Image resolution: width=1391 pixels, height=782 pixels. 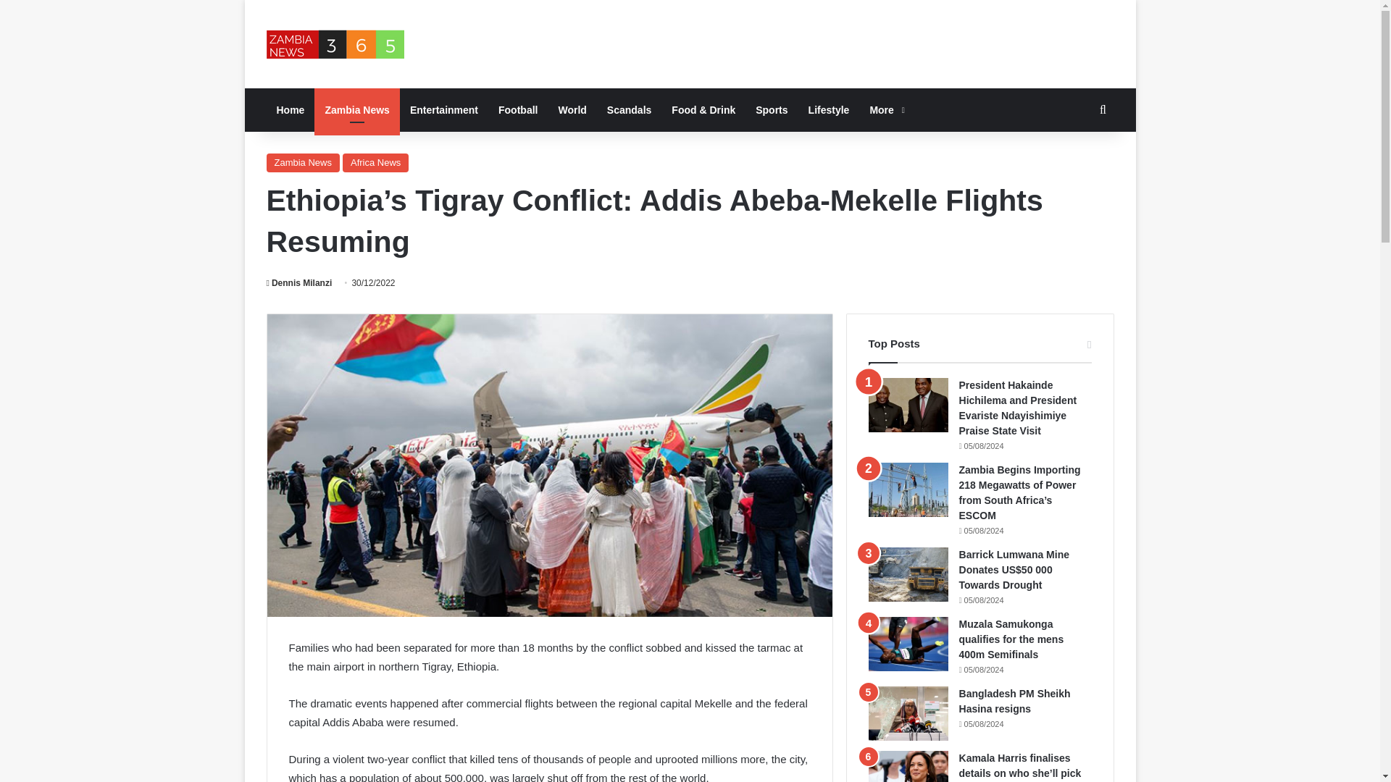 What do you see at coordinates (517, 110) in the screenshot?
I see `Football` at bounding box center [517, 110].